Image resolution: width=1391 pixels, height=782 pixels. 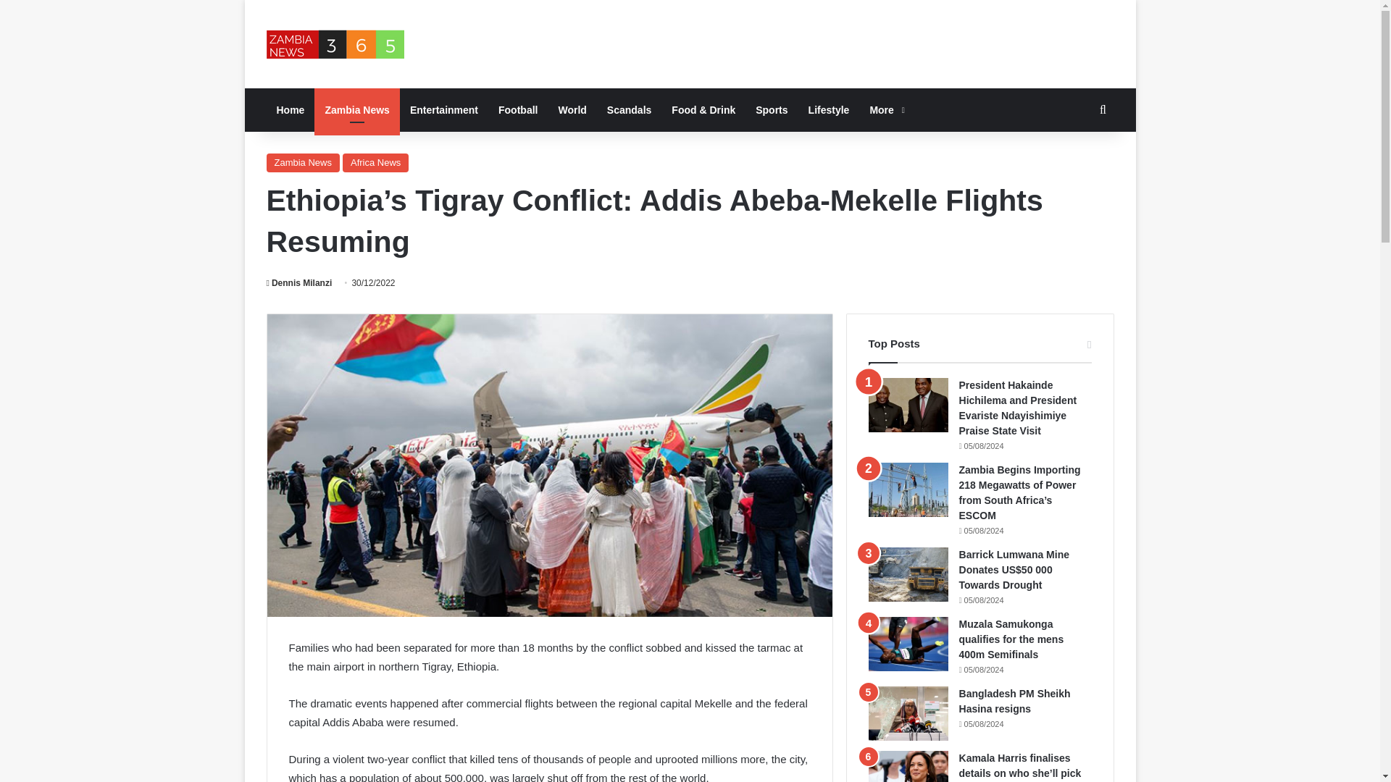 What do you see at coordinates (517, 110) in the screenshot?
I see `Football` at bounding box center [517, 110].